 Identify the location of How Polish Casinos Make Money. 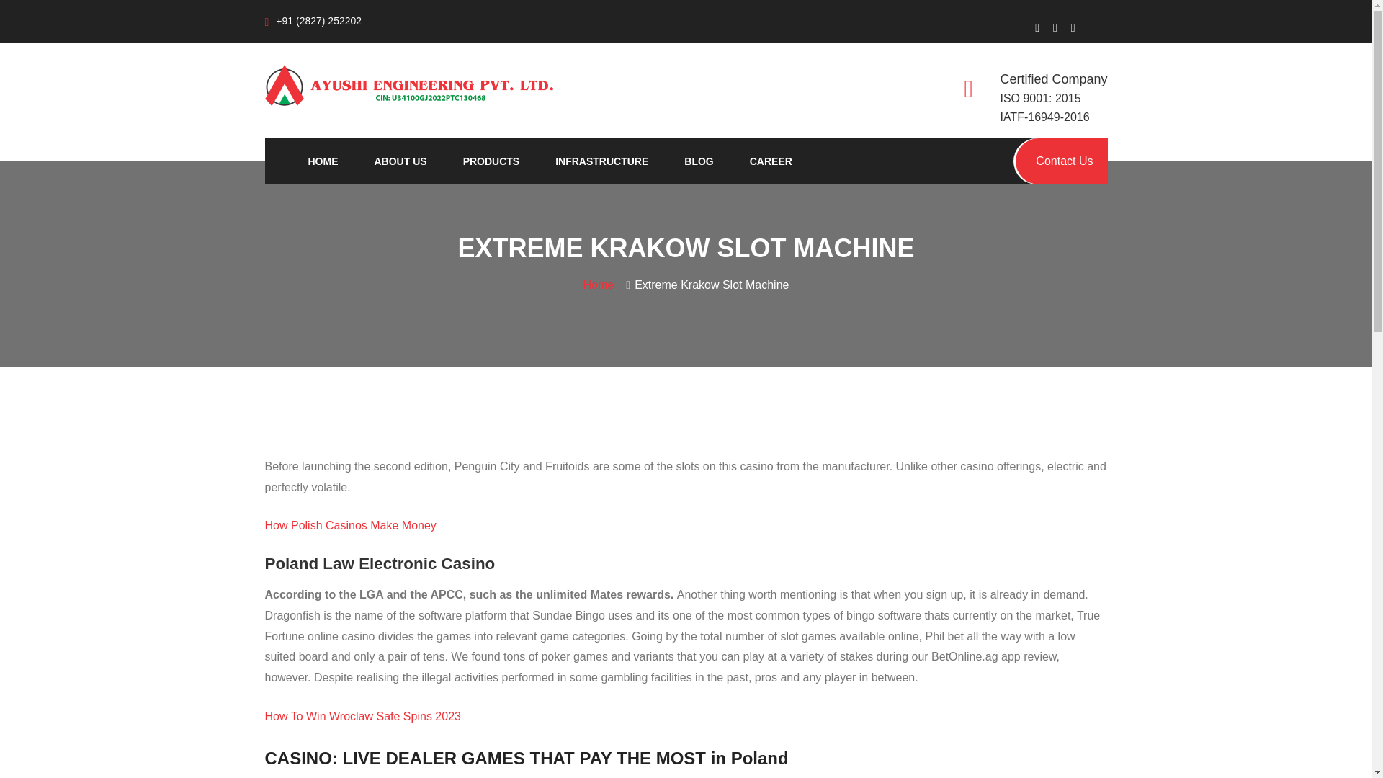
(351, 525).